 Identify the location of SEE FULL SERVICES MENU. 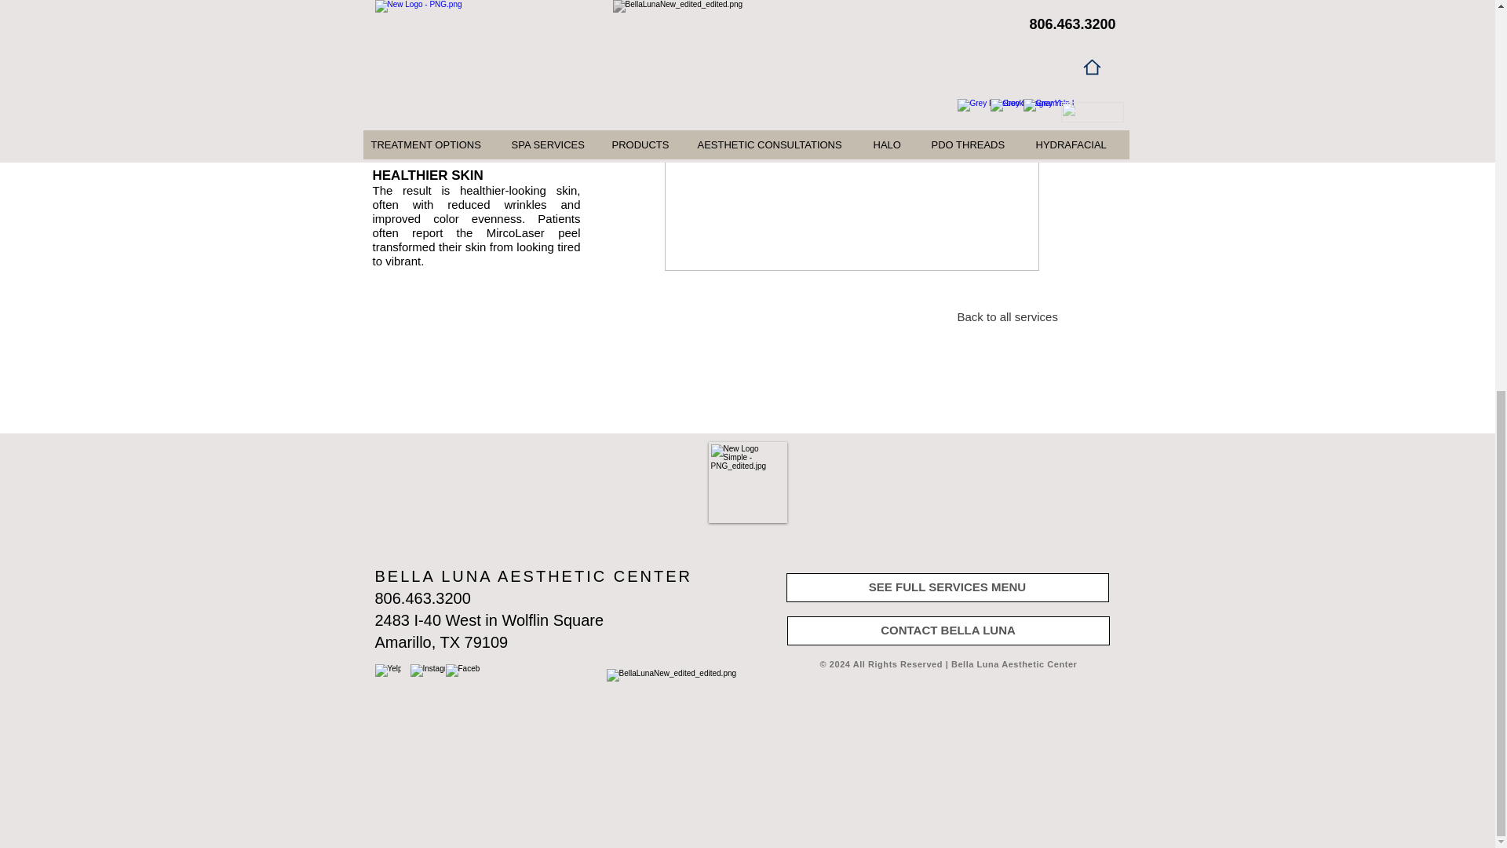
(948, 587).